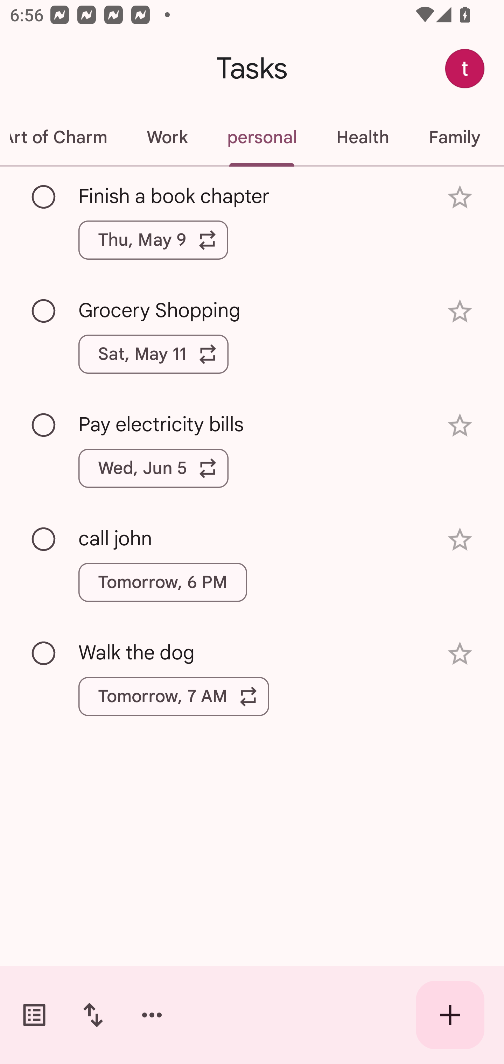 The width and height of the screenshot is (504, 1064). I want to click on Family, so click(454, 137).